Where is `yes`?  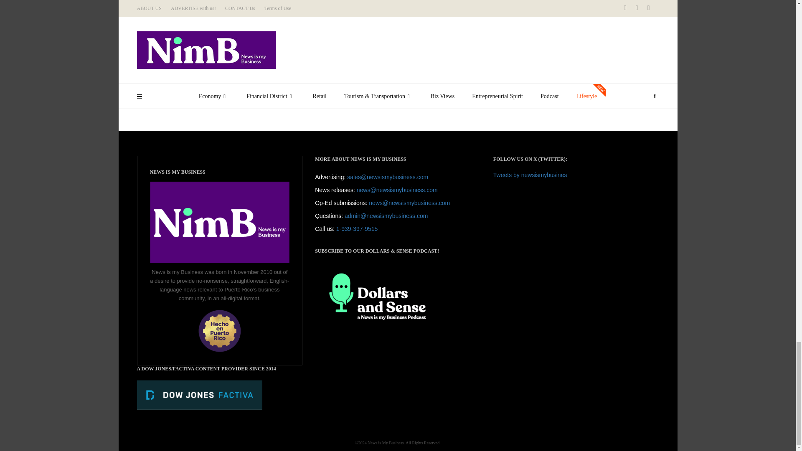
yes is located at coordinates (140, 75).